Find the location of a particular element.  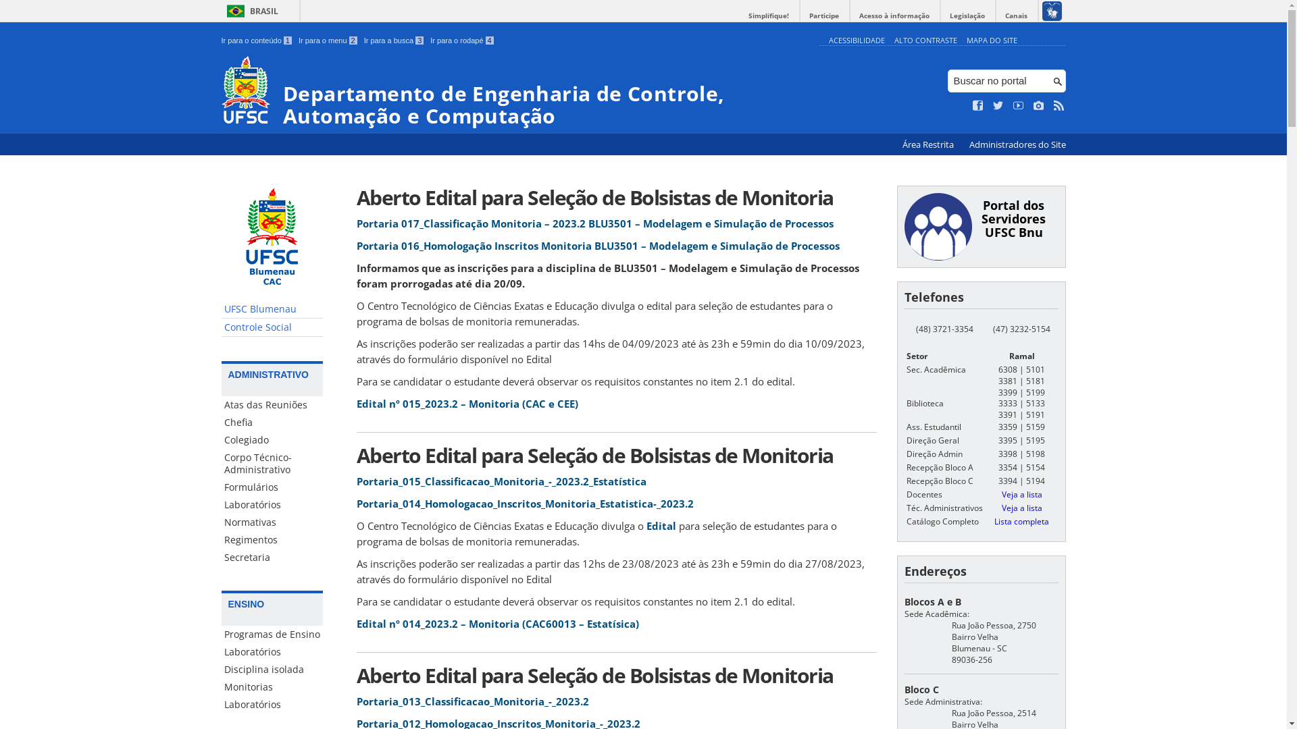

Colegiado is located at coordinates (272, 440).